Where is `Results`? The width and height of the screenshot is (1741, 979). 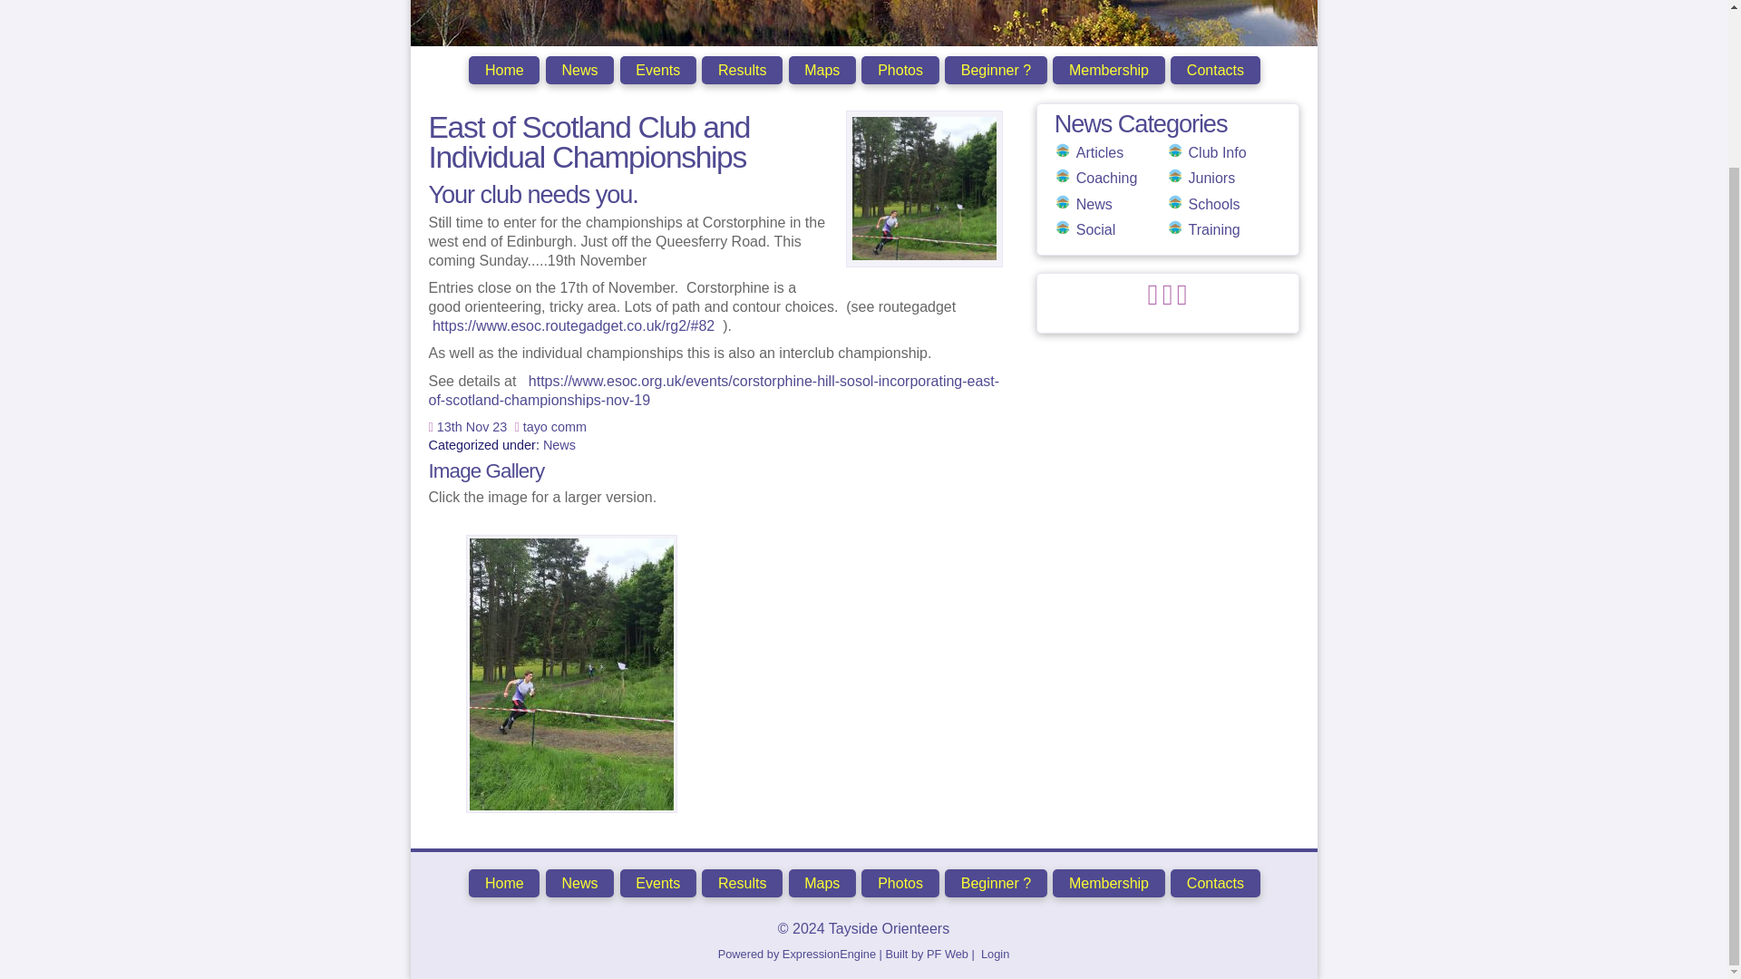
Results is located at coordinates (742, 69).